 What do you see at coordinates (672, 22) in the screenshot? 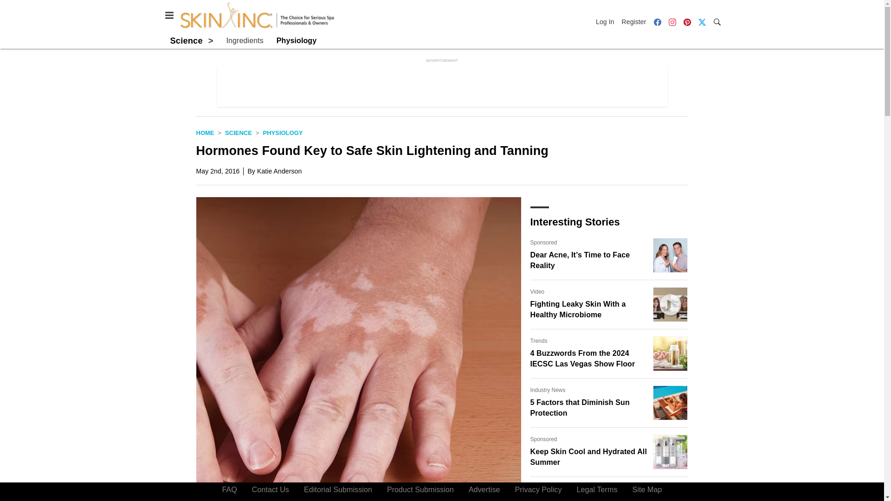
I see `Instagram icon` at bounding box center [672, 22].